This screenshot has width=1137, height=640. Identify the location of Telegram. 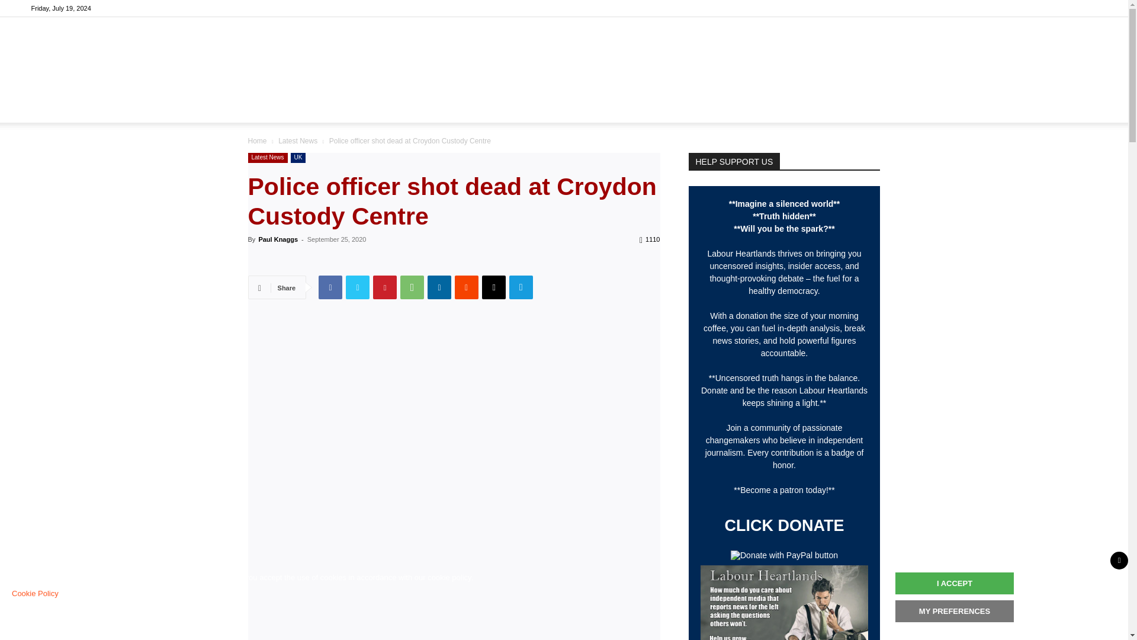
(1016, 108).